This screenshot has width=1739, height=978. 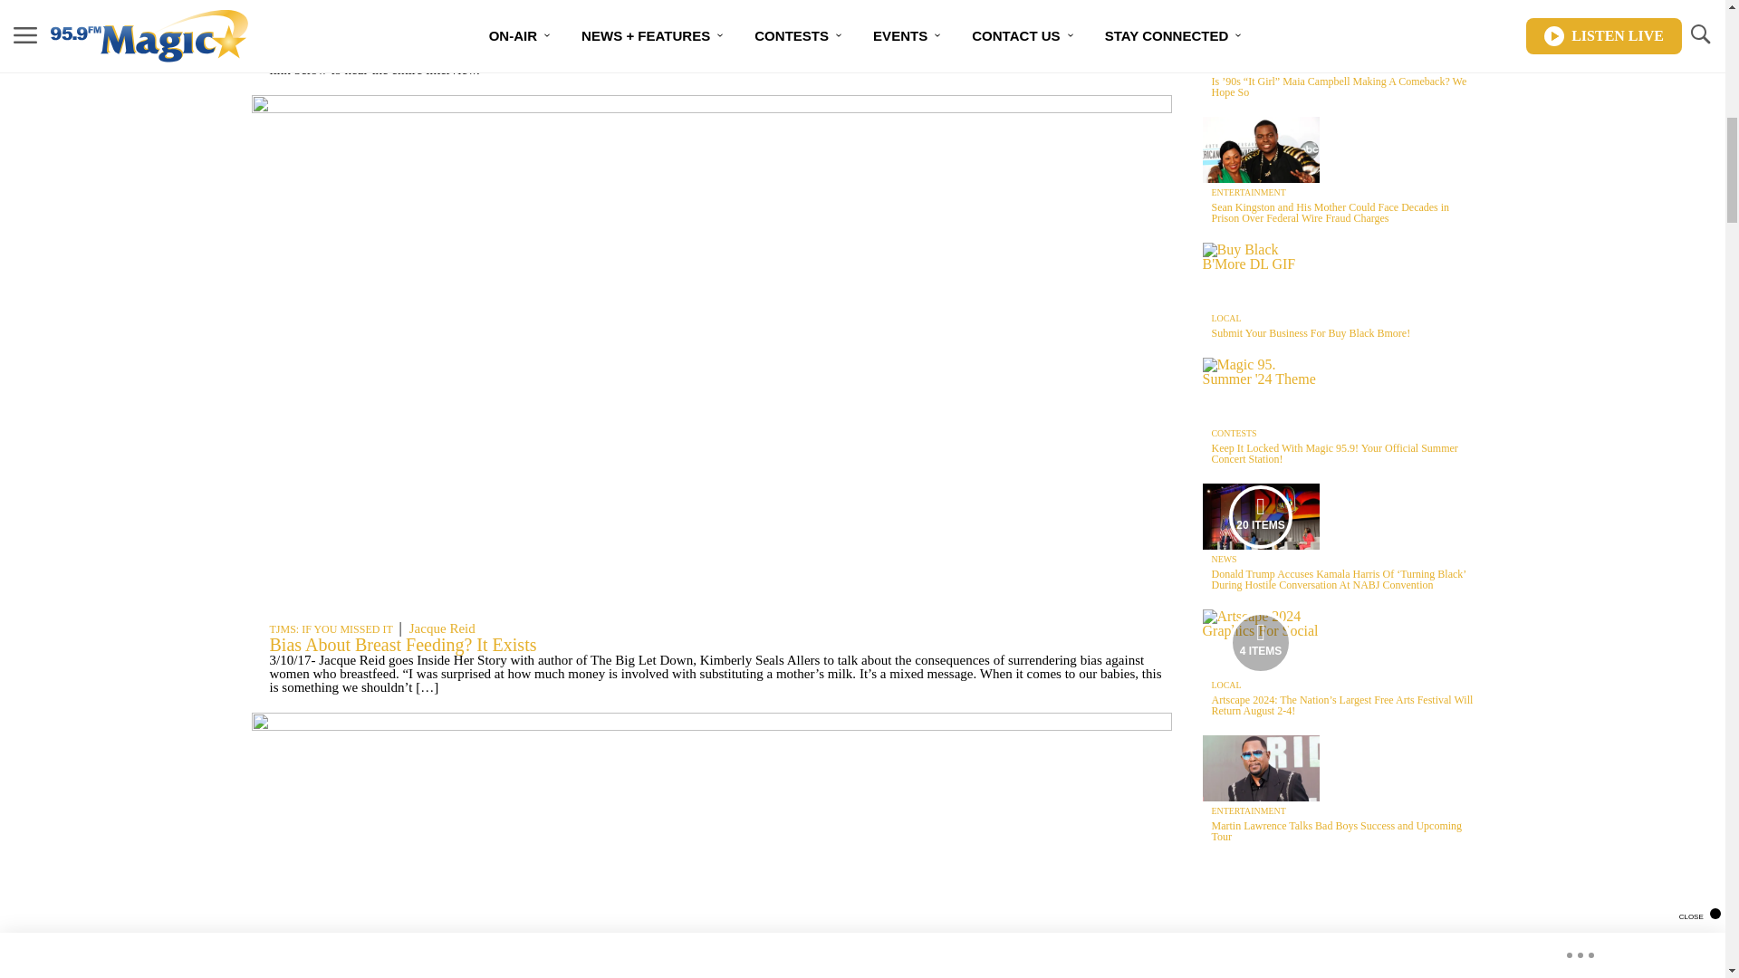 I want to click on TJMS: IF YOU MISSED IT, so click(x=331, y=628).